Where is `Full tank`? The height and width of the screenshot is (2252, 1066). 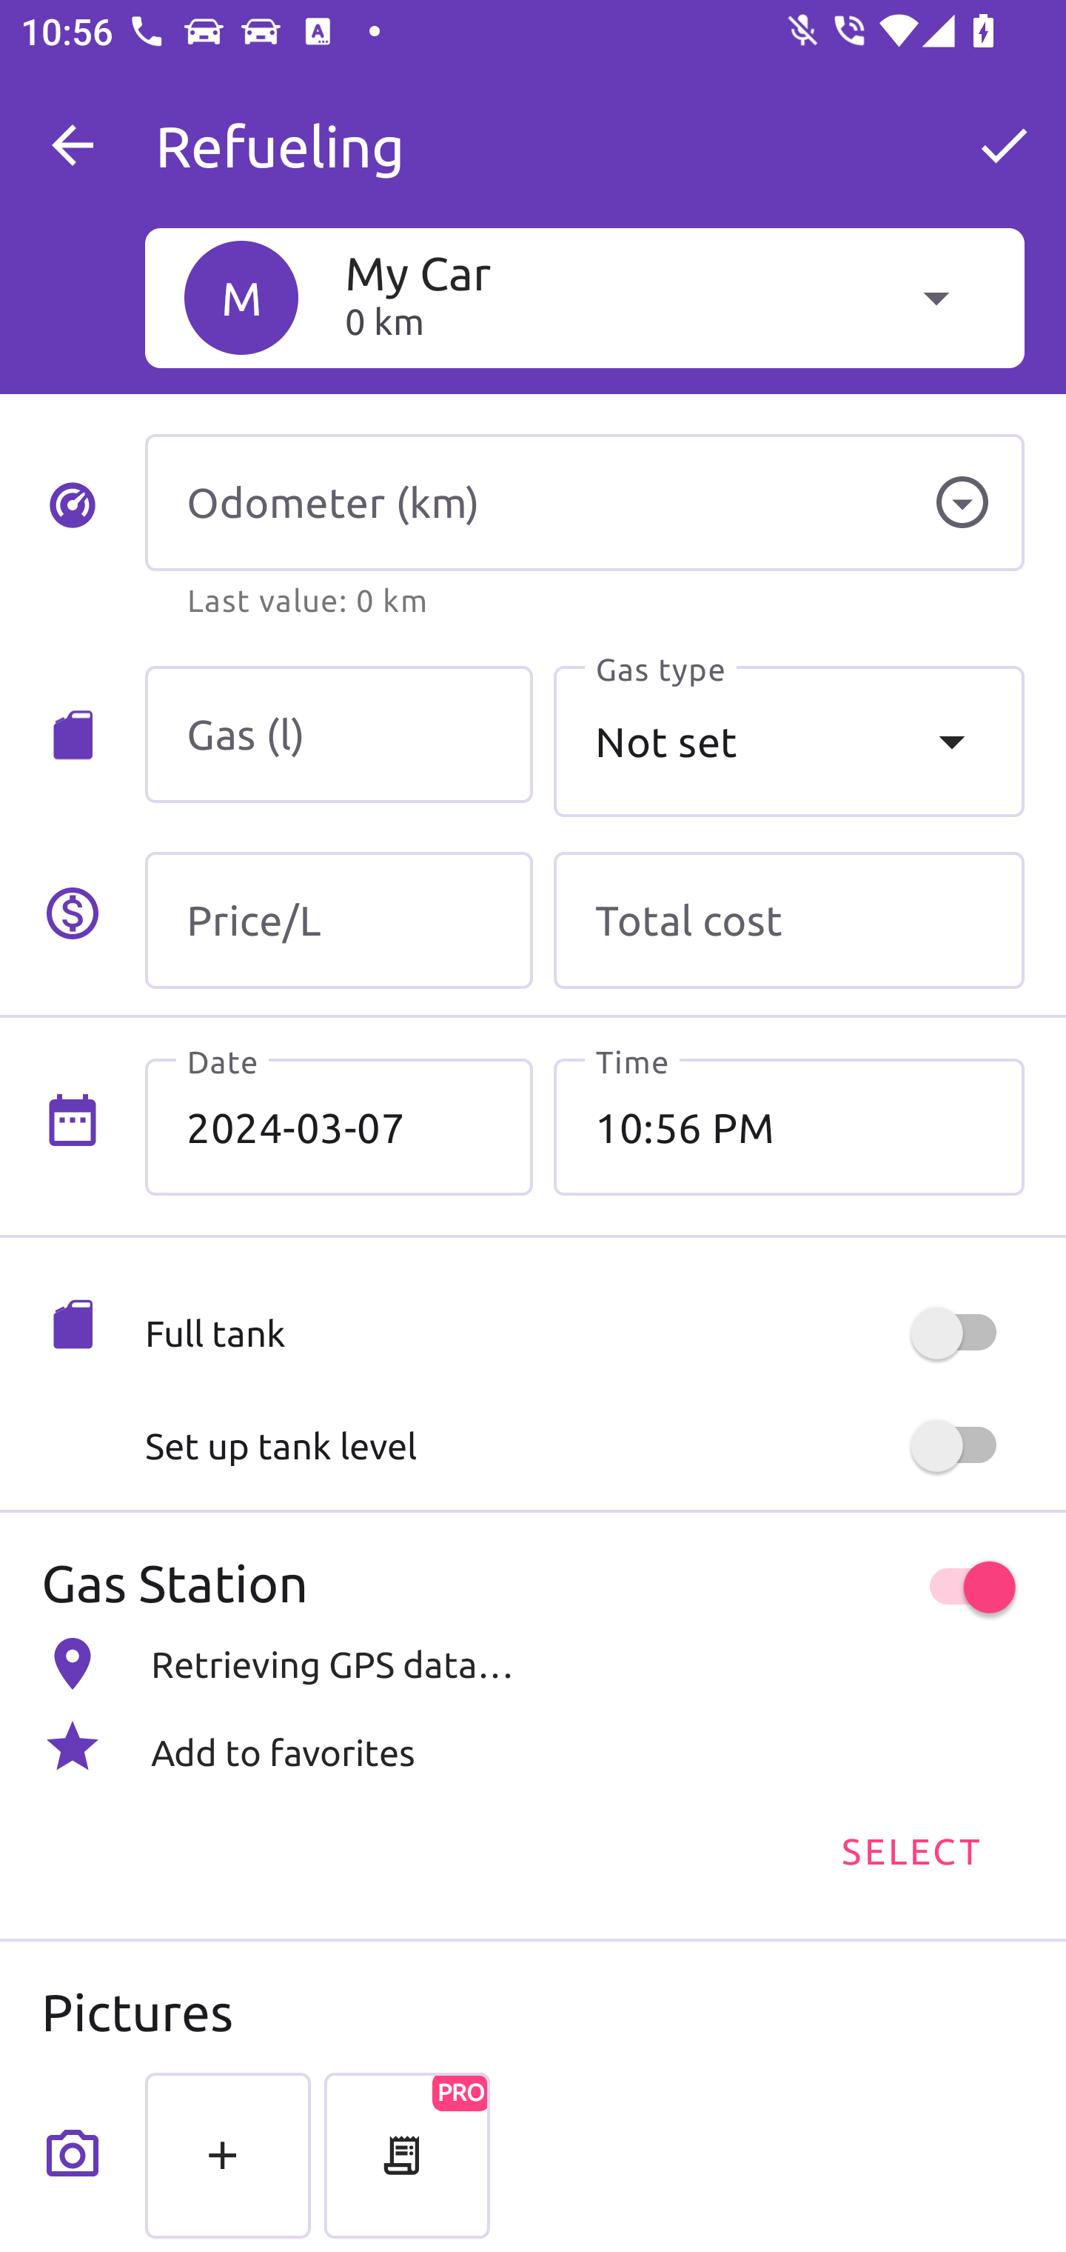
Full tank is located at coordinates (584, 1333).